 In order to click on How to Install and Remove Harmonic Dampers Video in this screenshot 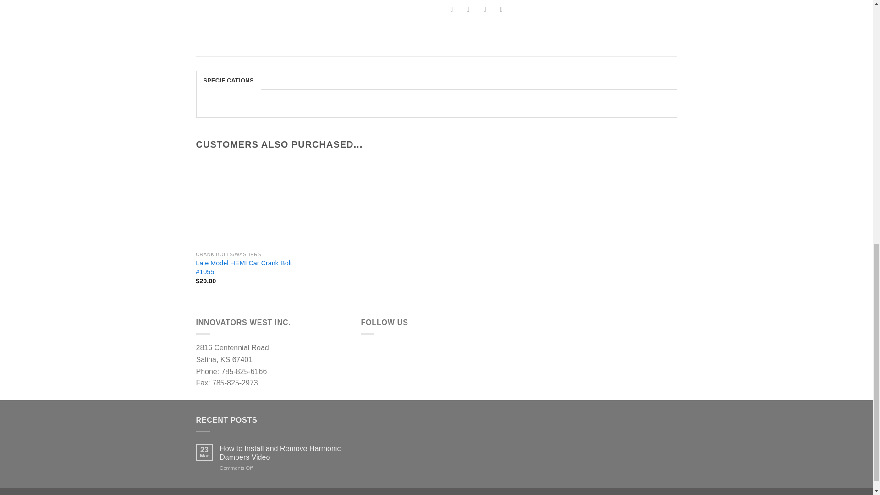, I will do `click(283, 452)`.